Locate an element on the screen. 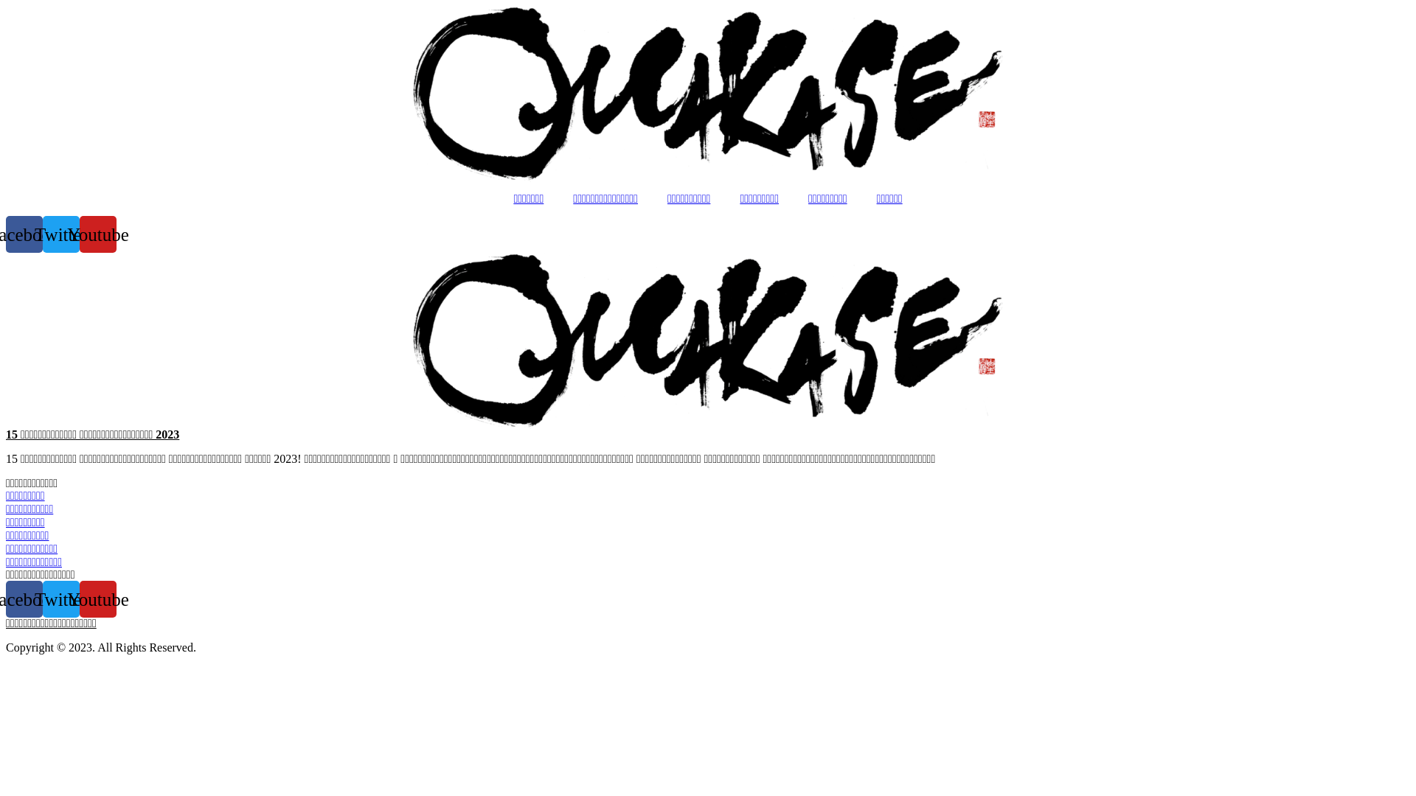  Youtube is located at coordinates (98, 599).